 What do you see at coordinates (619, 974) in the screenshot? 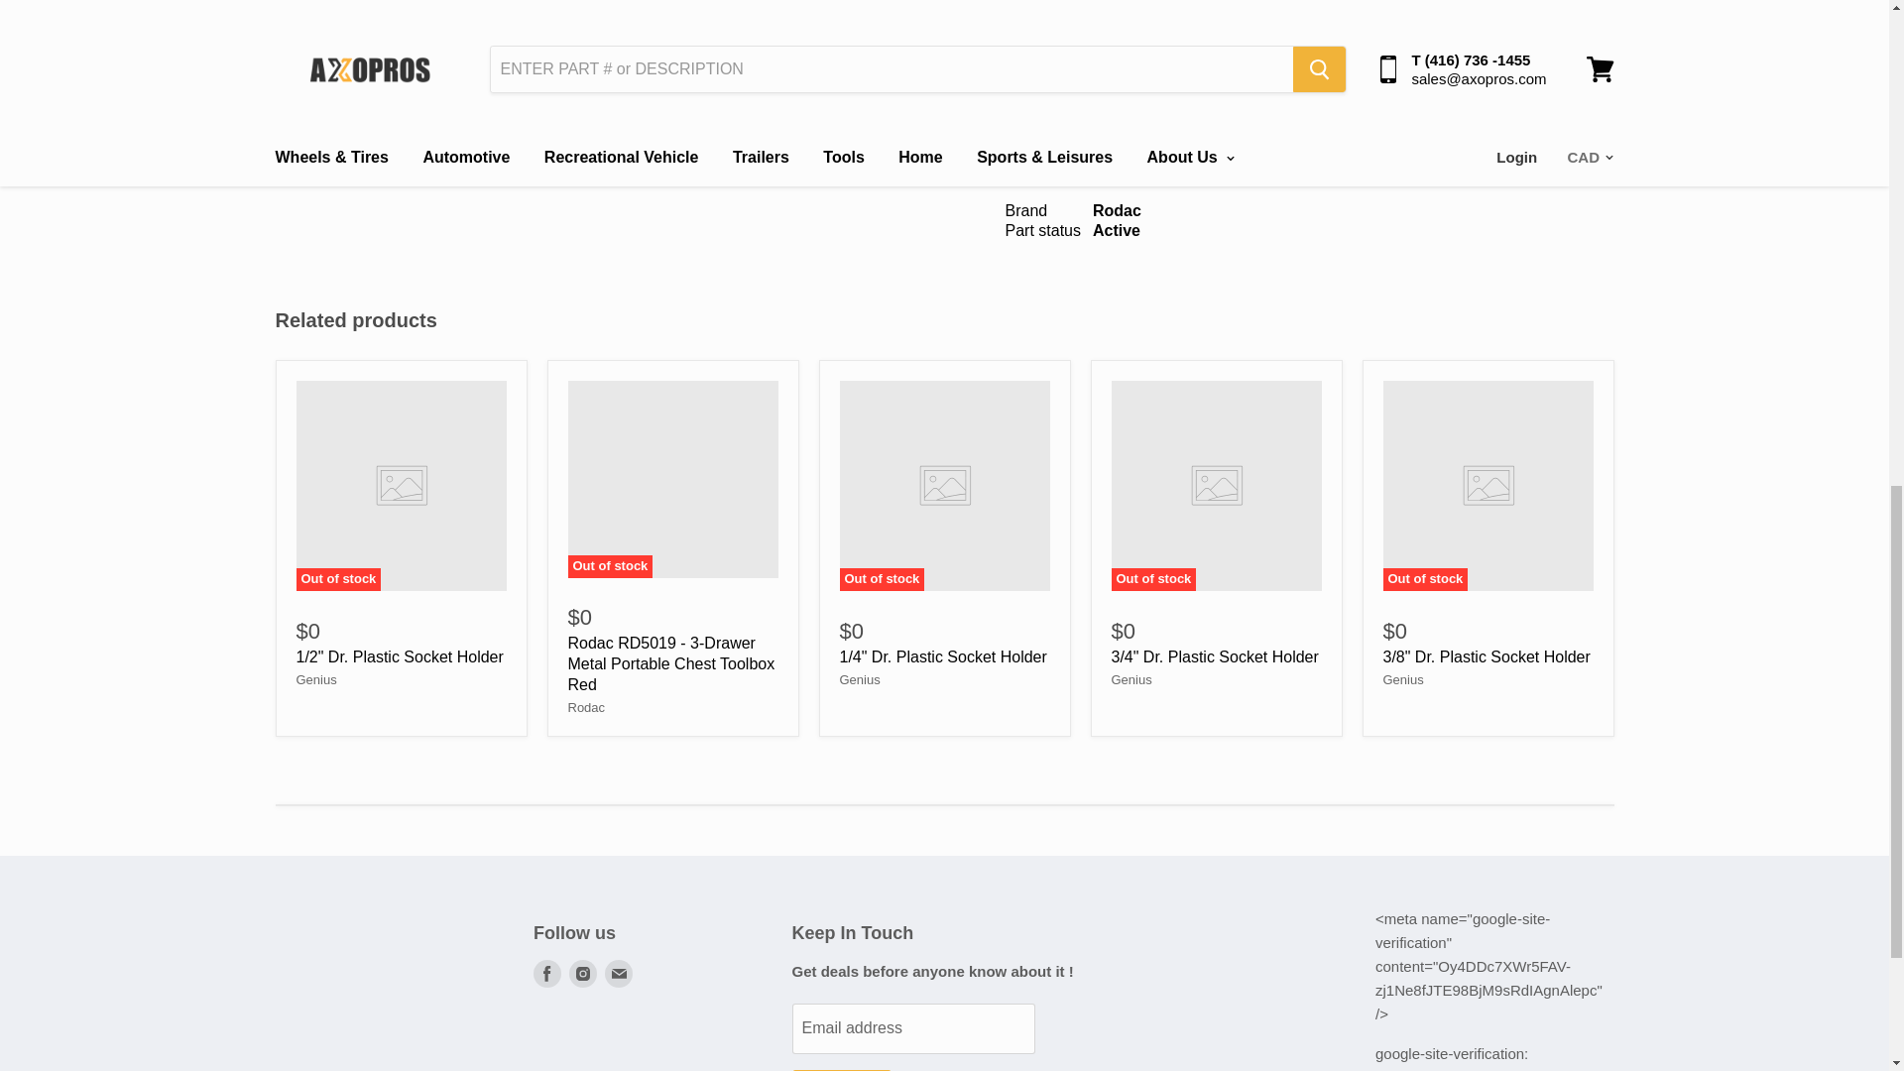
I see `E-mail` at bounding box center [619, 974].